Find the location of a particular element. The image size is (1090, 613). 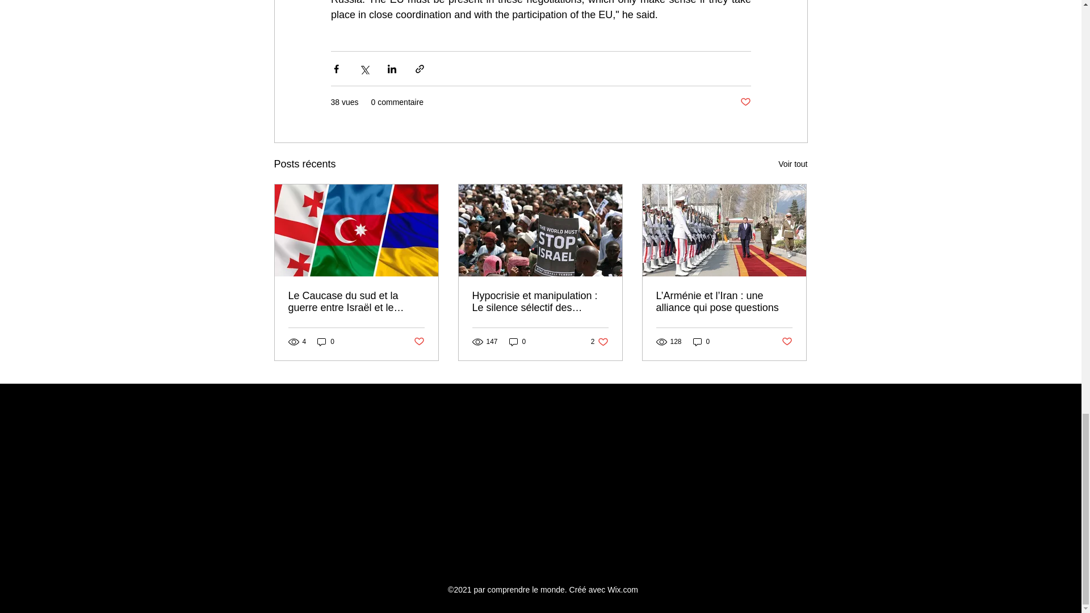

Voir tout is located at coordinates (793, 164).